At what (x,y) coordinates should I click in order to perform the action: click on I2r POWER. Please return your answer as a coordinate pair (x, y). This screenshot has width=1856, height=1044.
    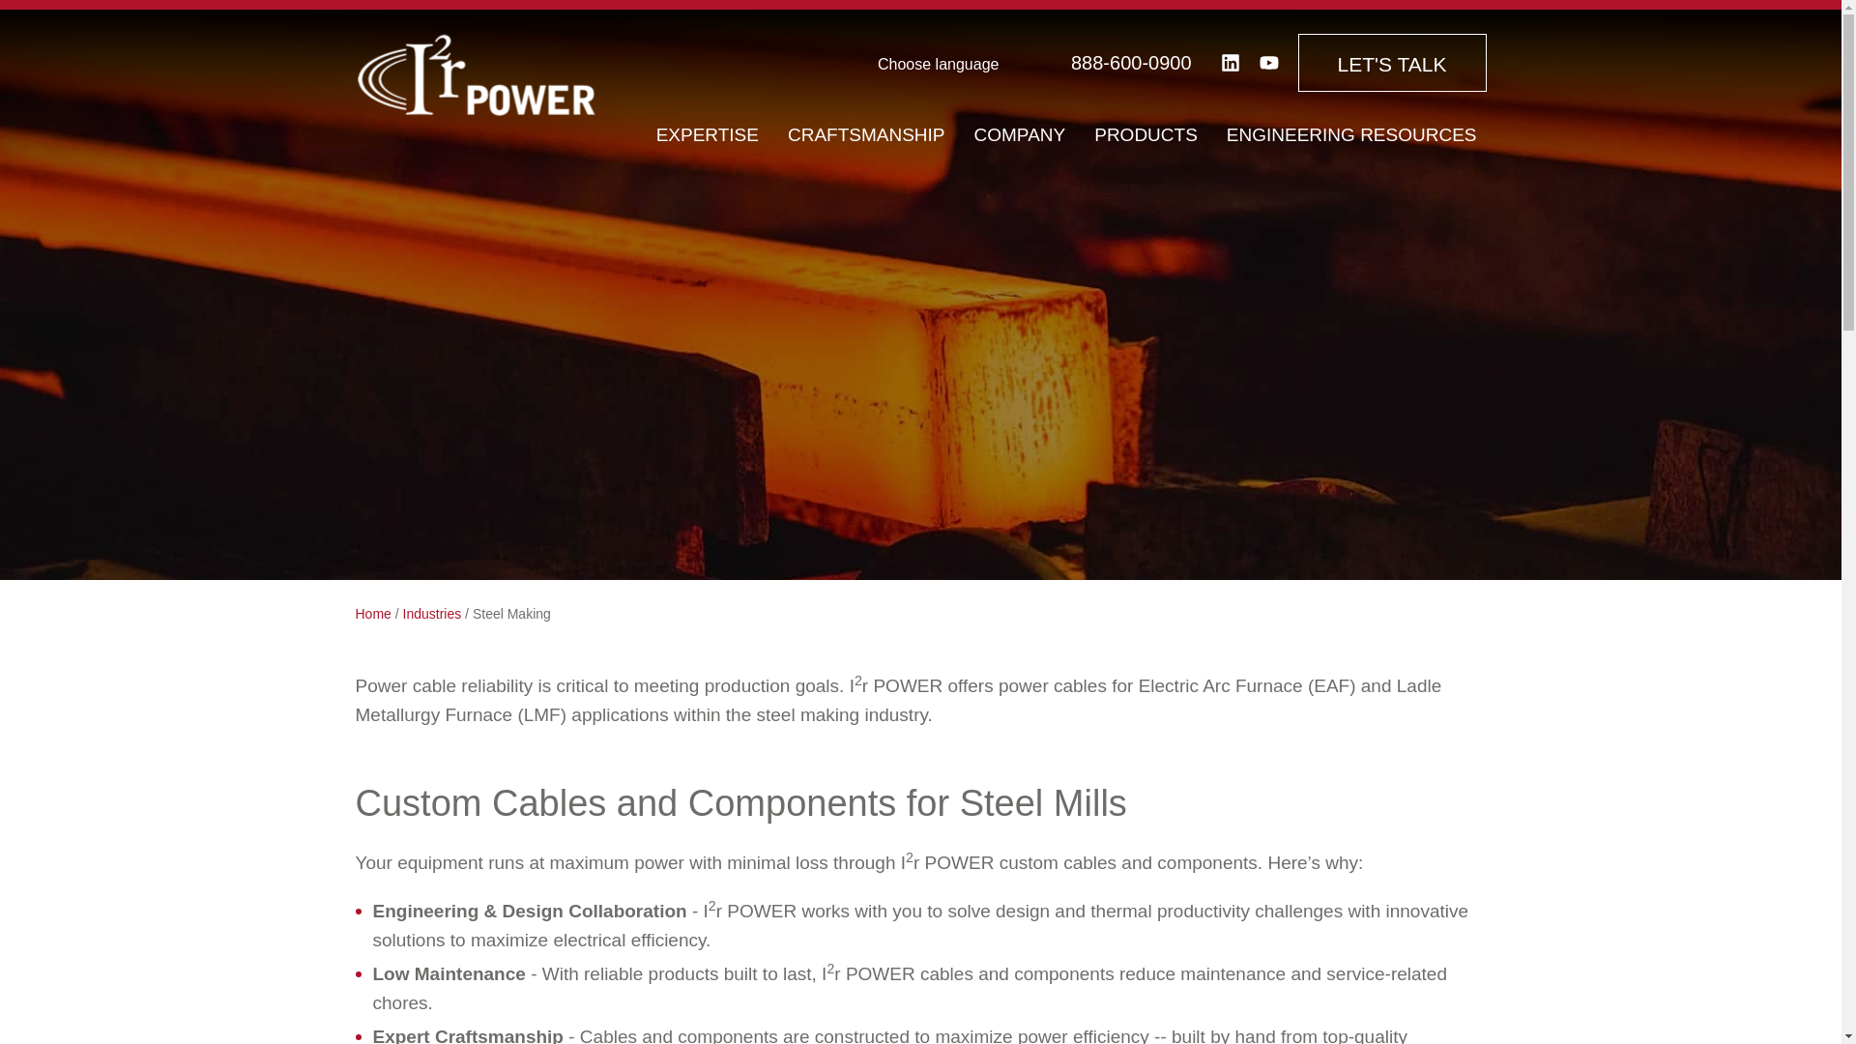
    Looking at the image, I should click on (477, 73).